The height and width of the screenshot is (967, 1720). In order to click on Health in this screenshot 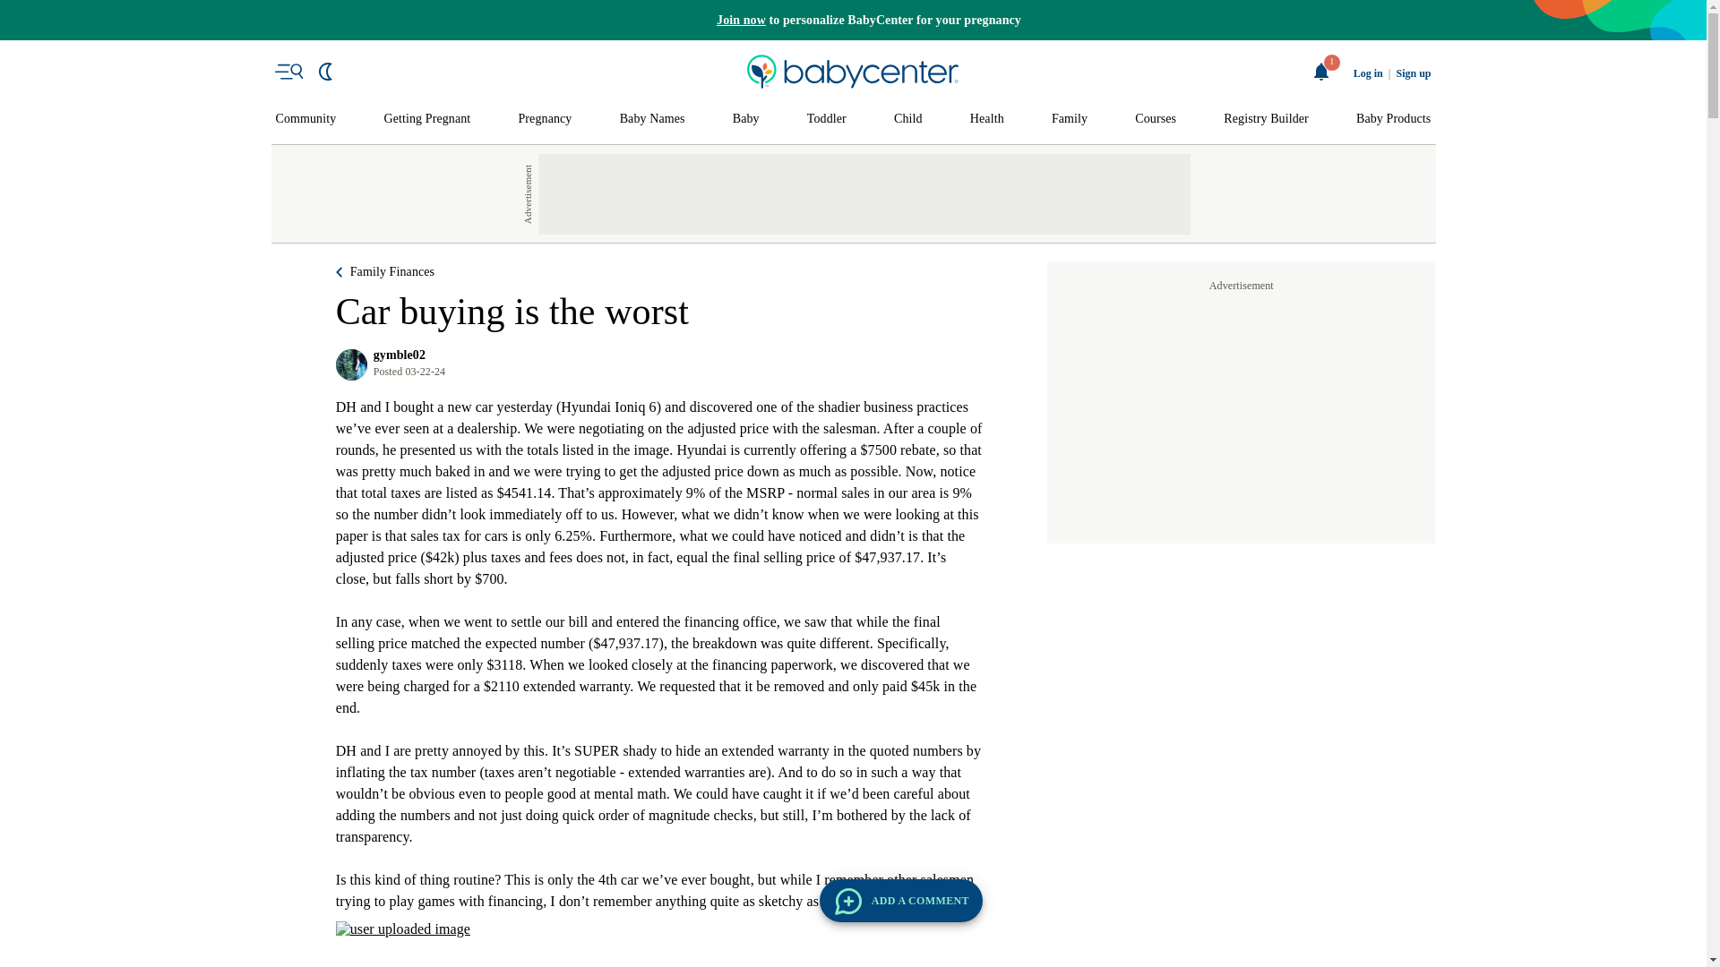, I will do `click(987, 119)`.